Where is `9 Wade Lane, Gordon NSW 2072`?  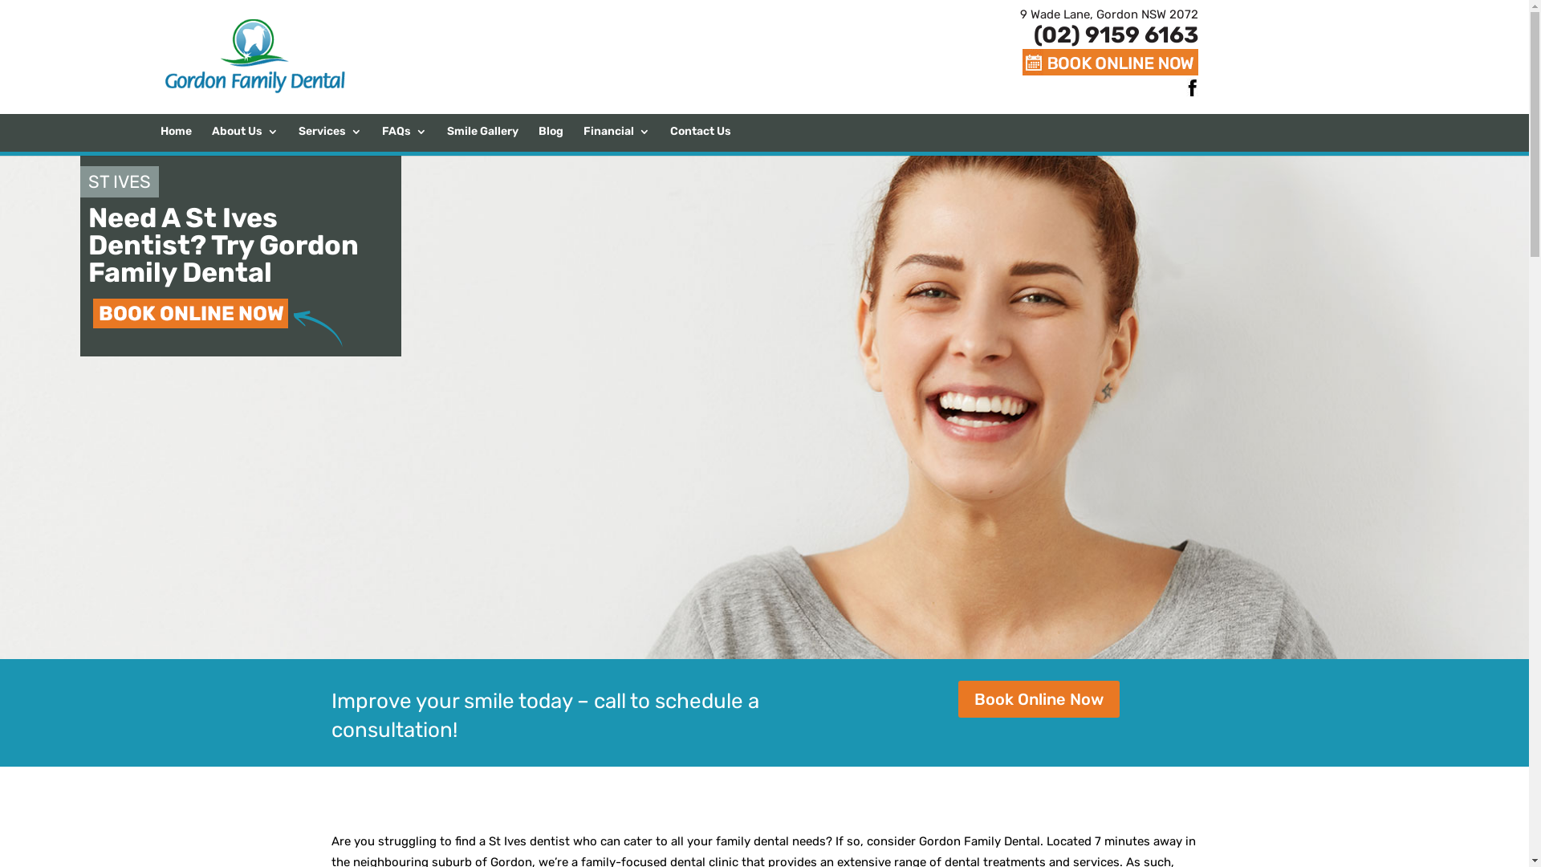
9 Wade Lane, Gordon NSW 2072 is located at coordinates (1108, 14).